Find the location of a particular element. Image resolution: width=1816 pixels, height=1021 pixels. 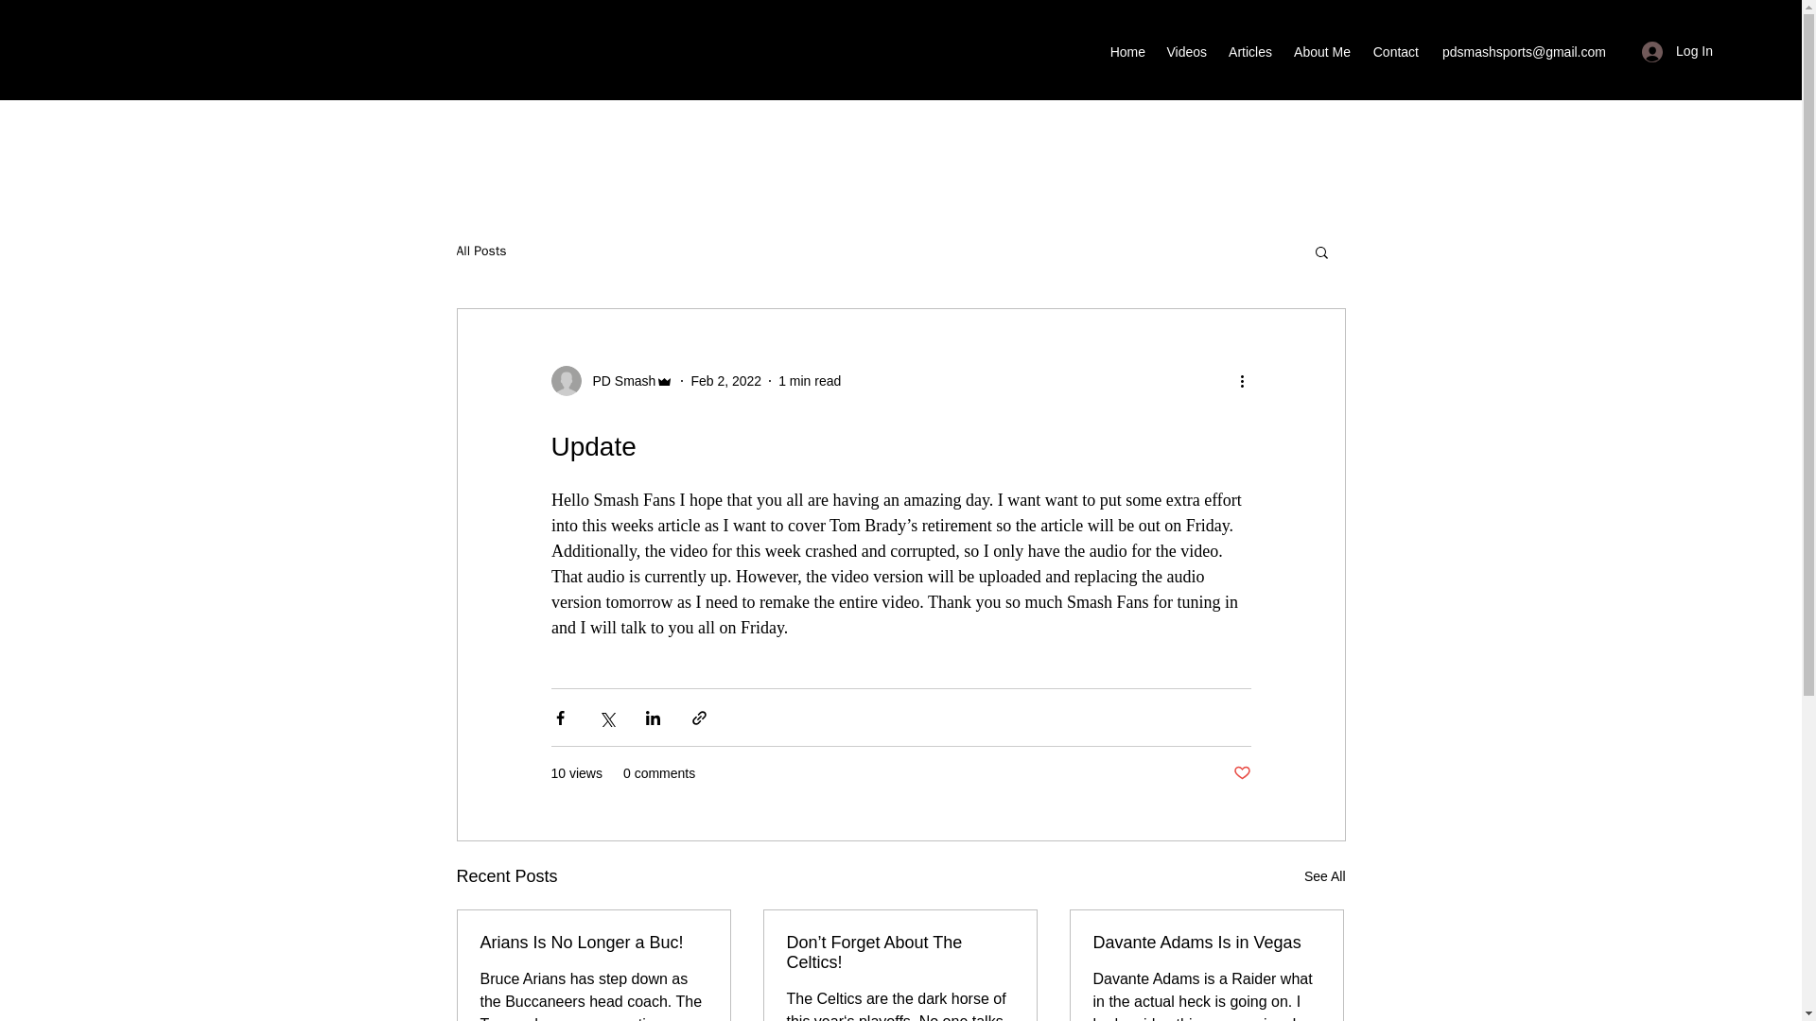

About Me is located at coordinates (1320, 51).